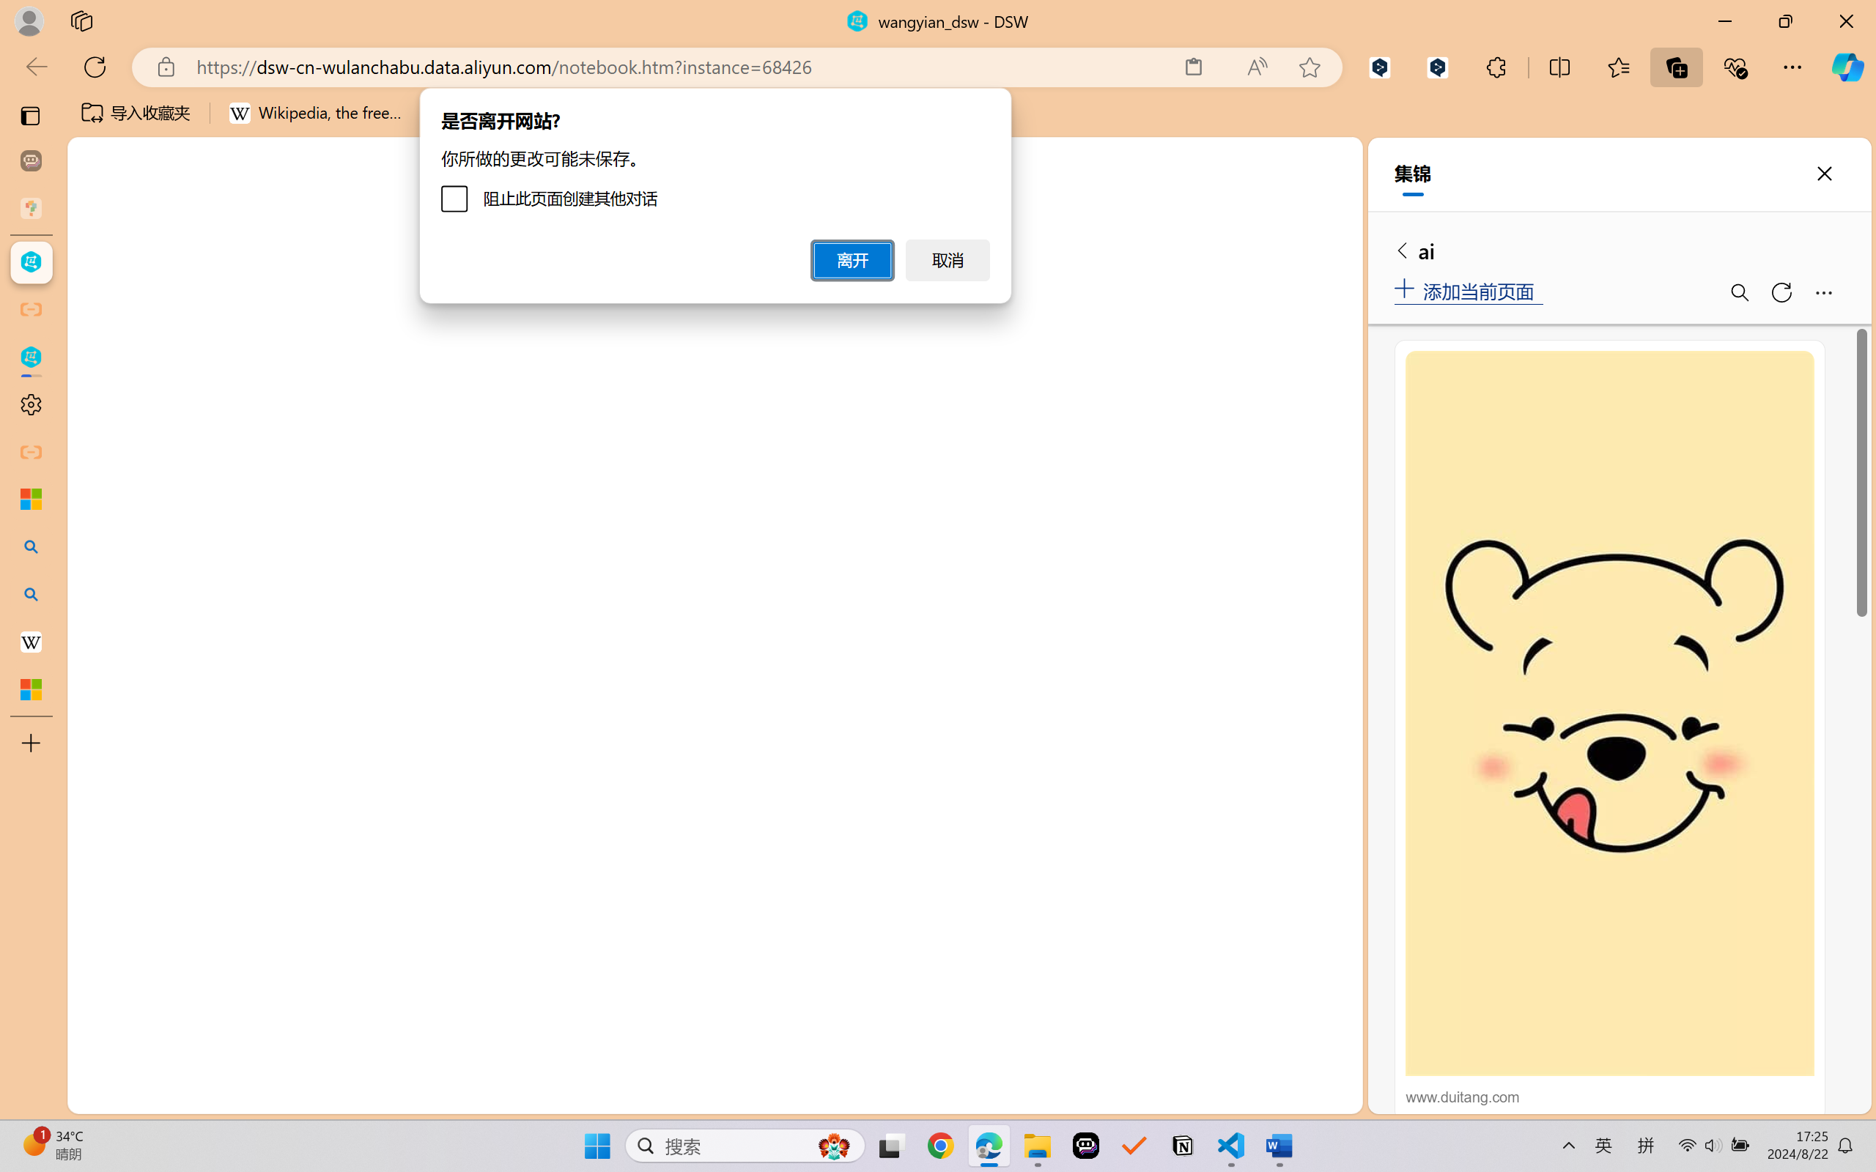 Image resolution: width=1876 pixels, height=1172 pixels. Describe the element at coordinates (1258, 164) in the screenshot. I see `Class: next-menu next-hoz widgets--iconMenu--BFkiHRM` at that location.